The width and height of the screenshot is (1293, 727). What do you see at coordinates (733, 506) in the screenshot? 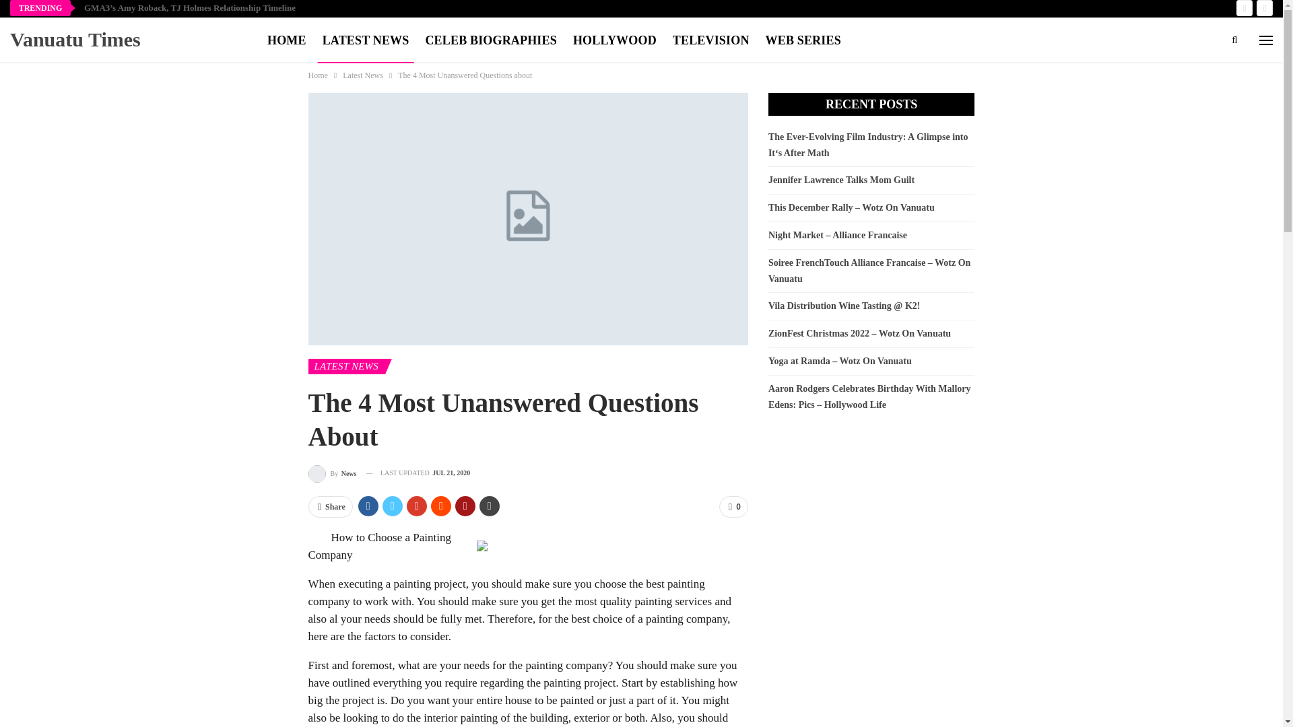
I see `0` at bounding box center [733, 506].